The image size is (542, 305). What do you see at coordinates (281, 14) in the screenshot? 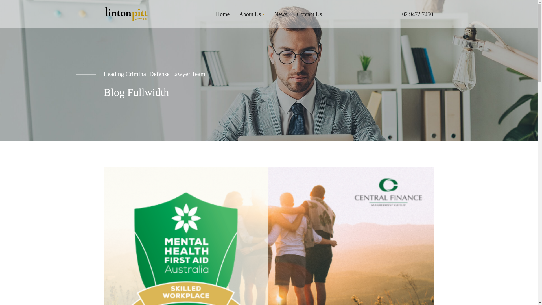
I see `News` at bounding box center [281, 14].